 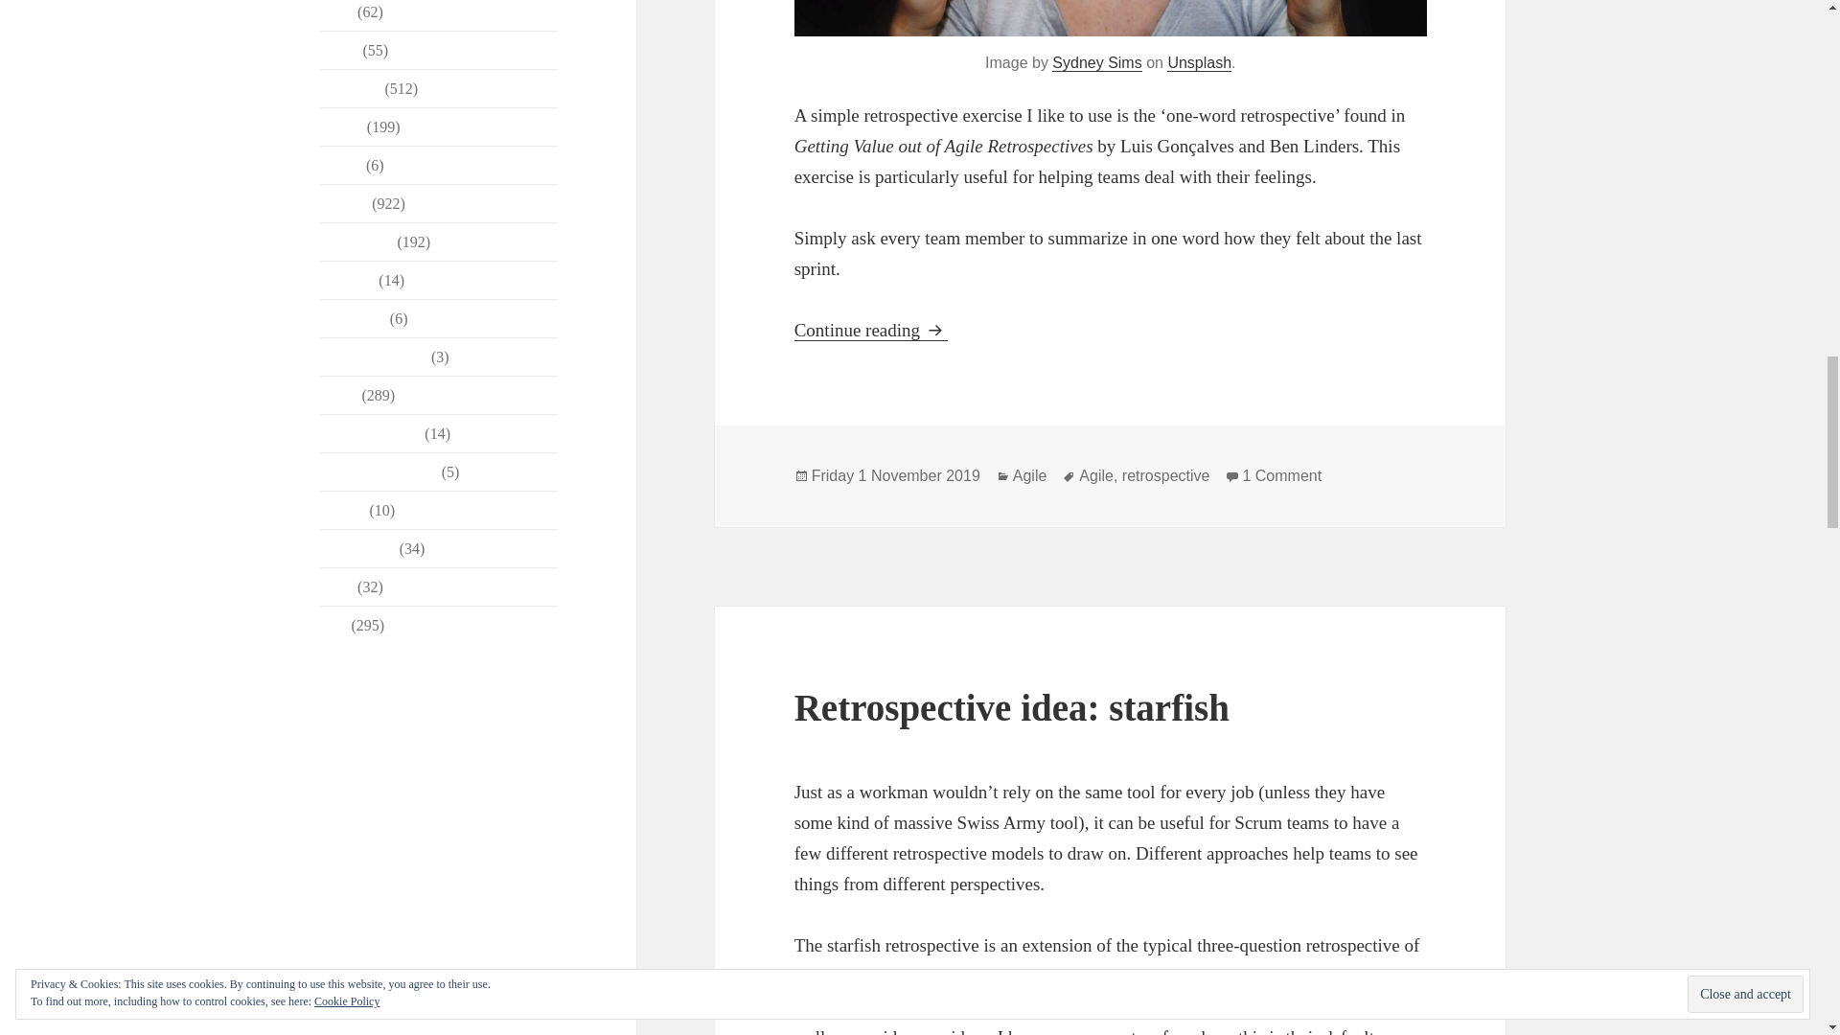 I want to click on Family, so click(x=341, y=126).